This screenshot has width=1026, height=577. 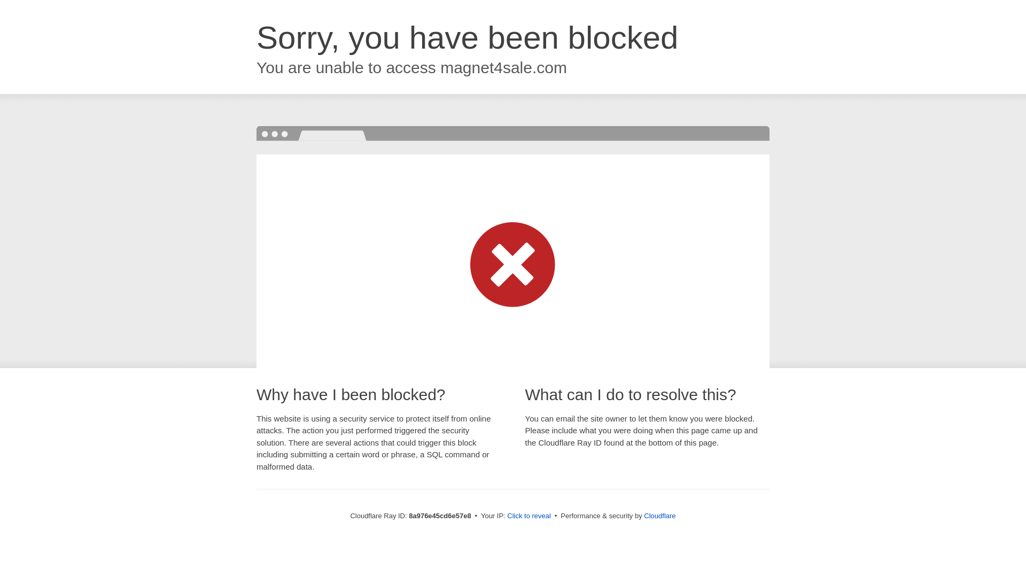 What do you see at coordinates (529, 516) in the screenshot?
I see `Click to reveal` at bounding box center [529, 516].